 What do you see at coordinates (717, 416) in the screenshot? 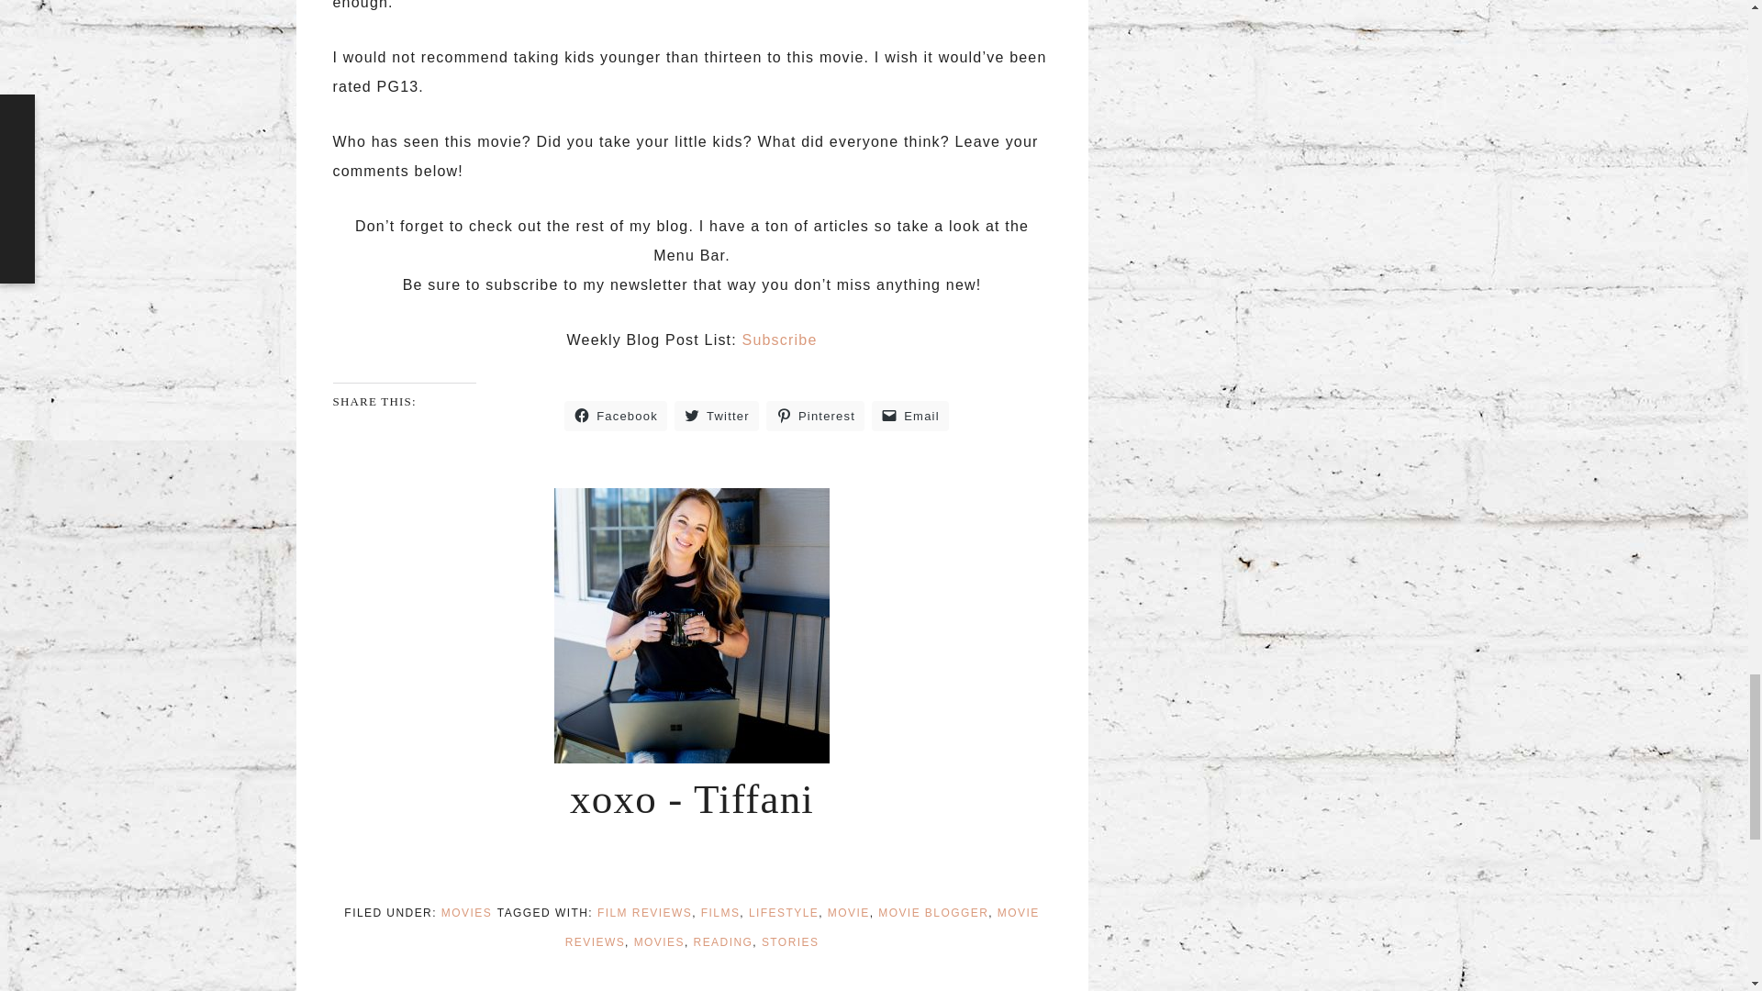
I see `Click to share on Twitter` at bounding box center [717, 416].